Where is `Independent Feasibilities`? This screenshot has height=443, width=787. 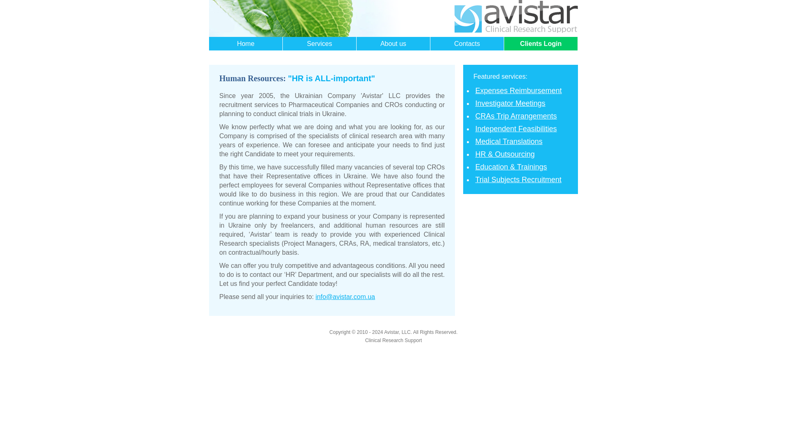 Independent Feasibilities is located at coordinates (516, 129).